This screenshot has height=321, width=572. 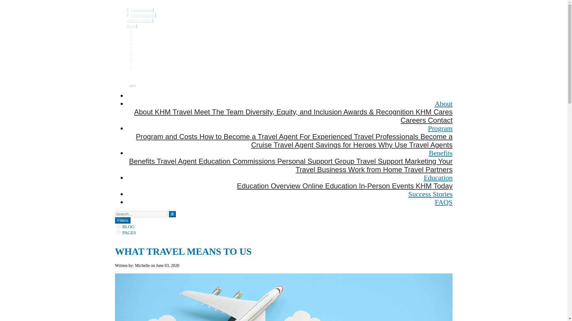 What do you see at coordinates (249, 137) in the screenshot?
I see `How to Become a Travel Agent` at bounding box center [249, 137].